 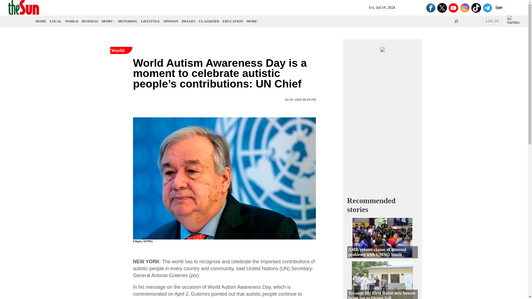 I want to click on LIFESTYLE, so click(x=150, y=21).